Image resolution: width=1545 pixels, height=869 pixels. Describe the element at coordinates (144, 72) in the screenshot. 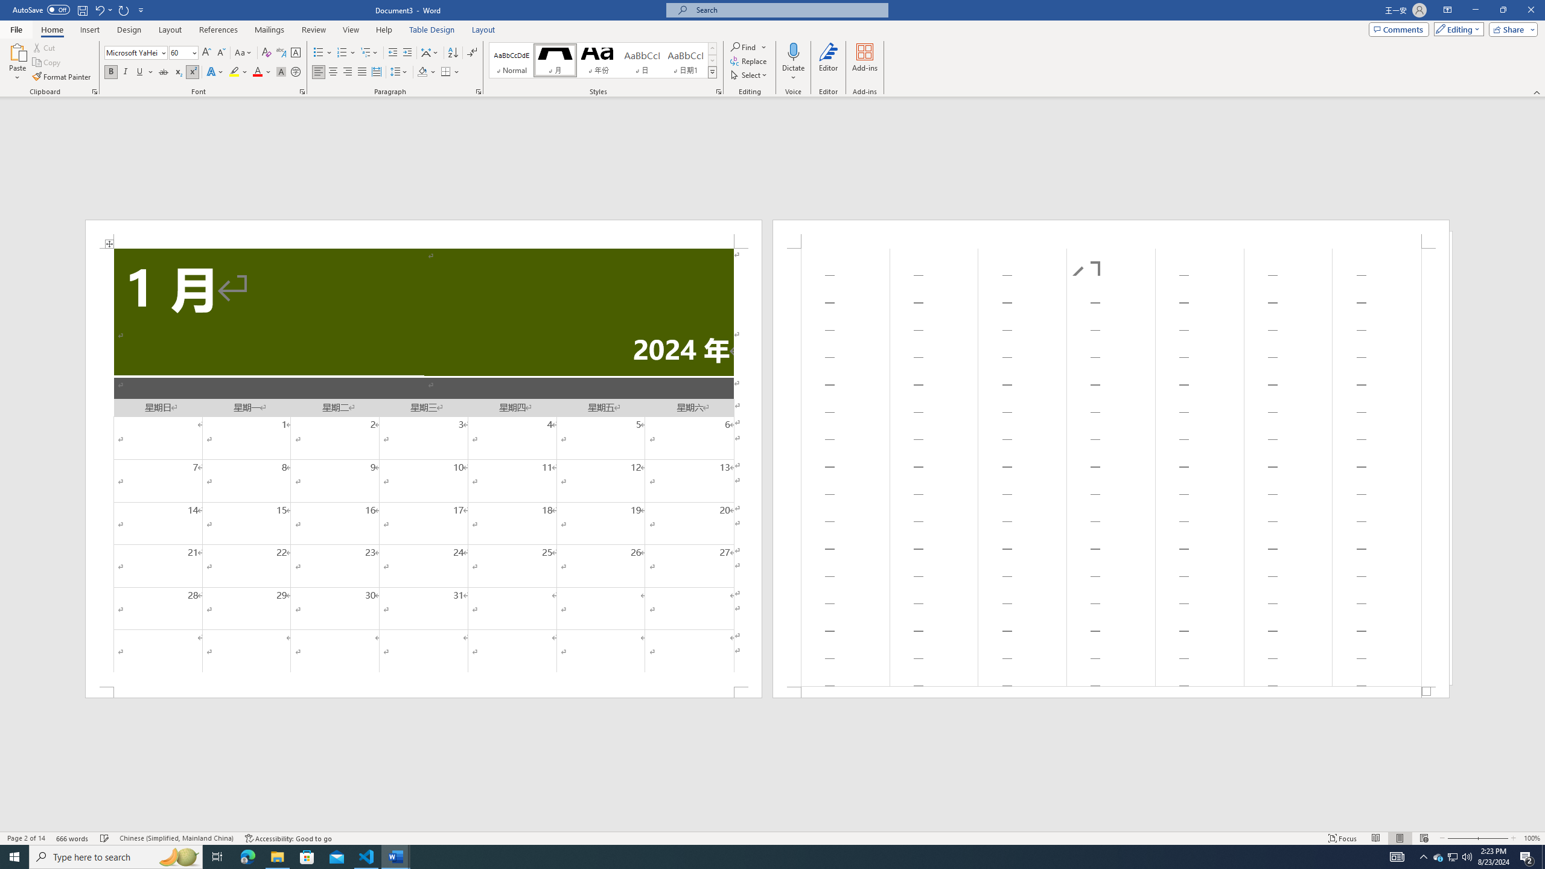

I see `Underline` at that location.